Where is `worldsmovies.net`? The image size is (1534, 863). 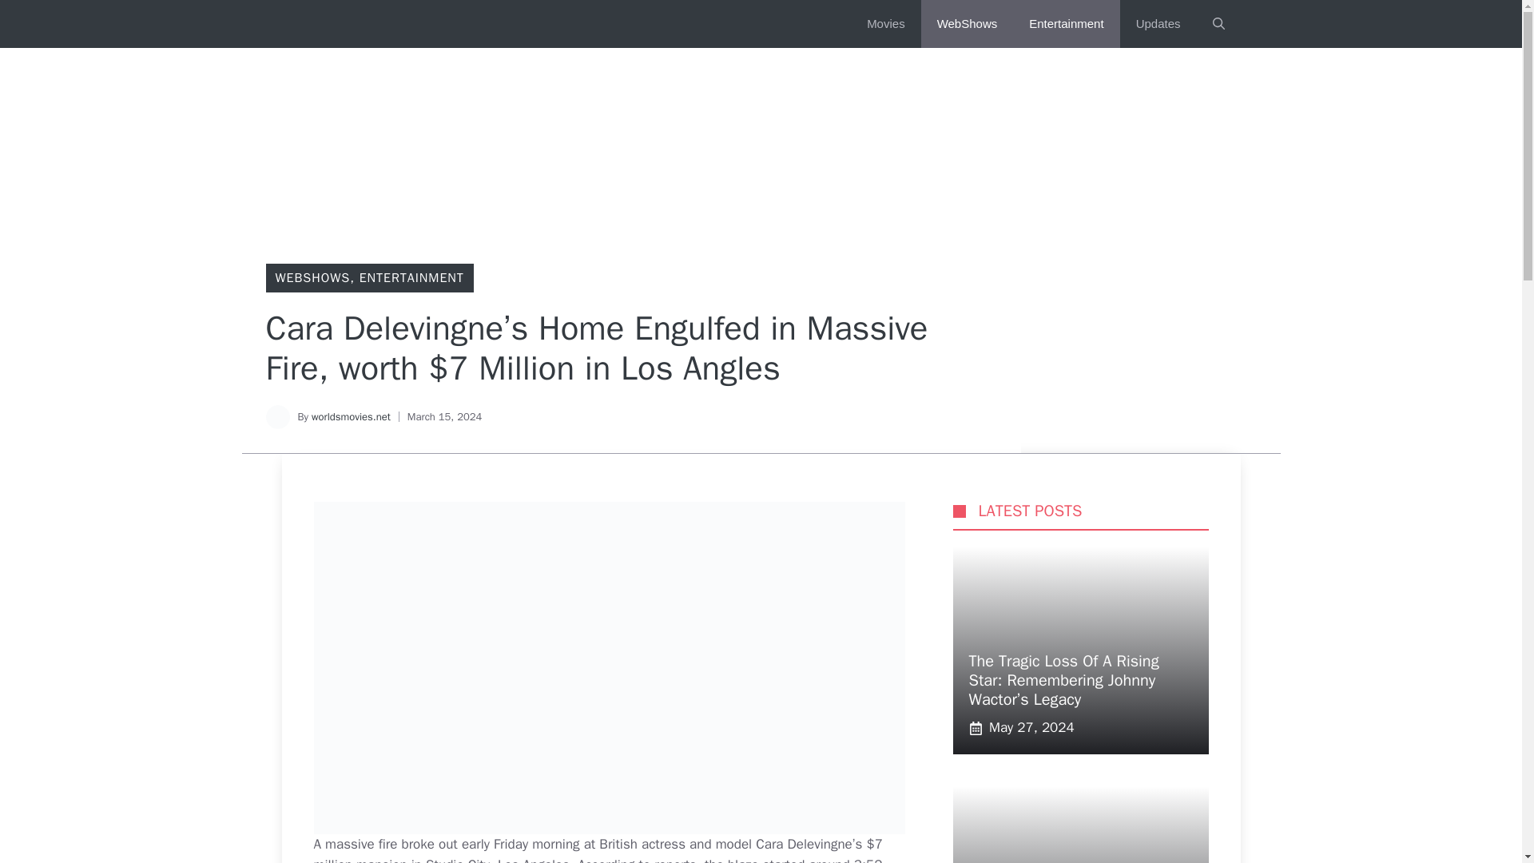 worldsmovies.net is located at coordinates (351, 417).